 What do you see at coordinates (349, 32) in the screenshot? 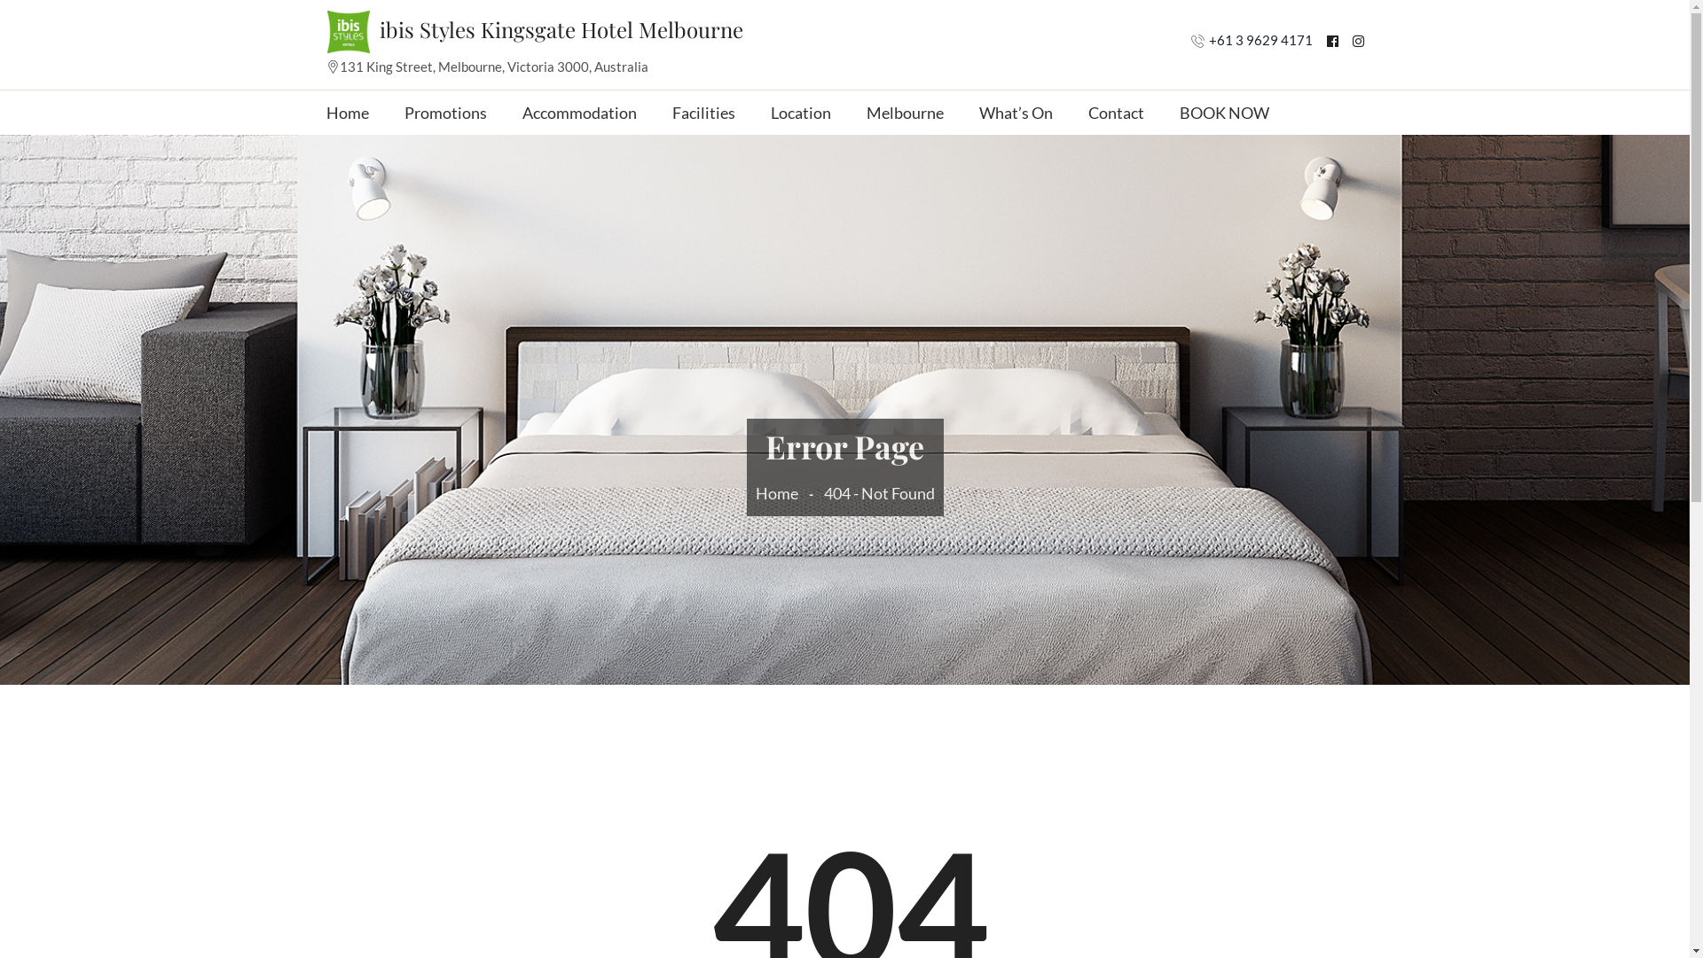
I see `ibis Styles Kingsgate Hotel Melbourne` at bounding box center [349, 32].